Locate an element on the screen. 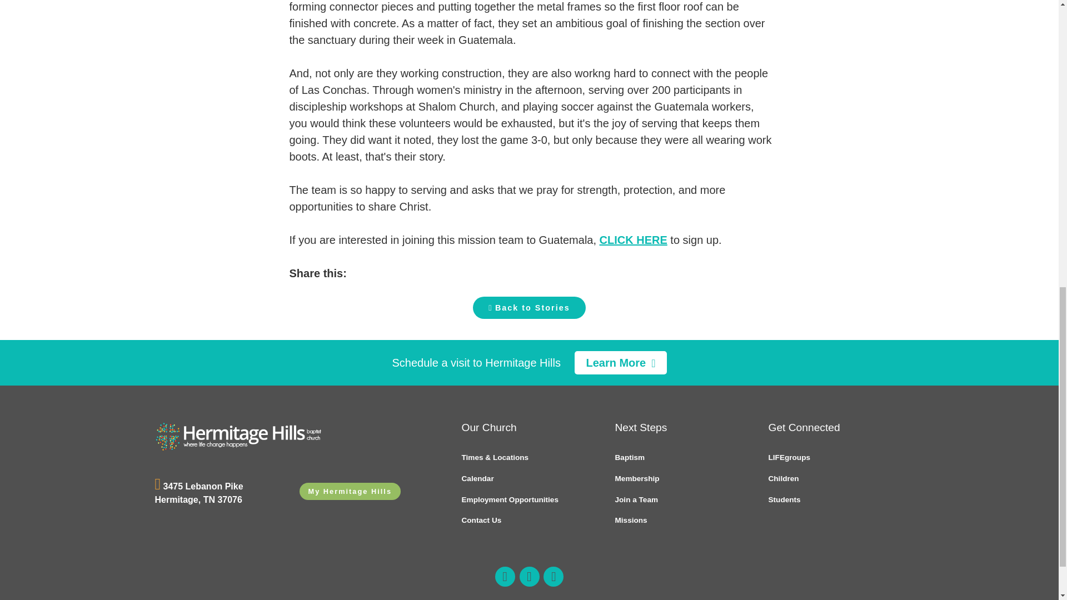 This screenshot has width=1067, height=600. Employment Opportunities is located at coordinates (528, 500).